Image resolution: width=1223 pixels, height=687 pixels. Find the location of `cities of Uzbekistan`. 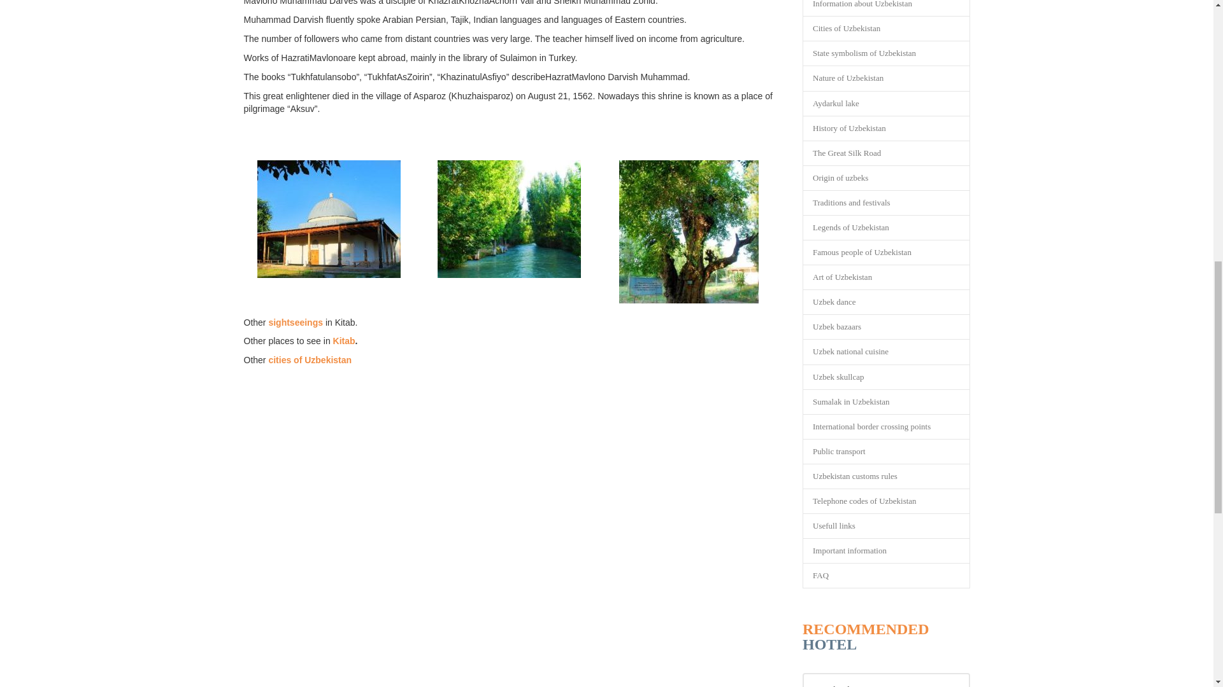

cities of Uzbekistan is located at coordinates (310, 360).